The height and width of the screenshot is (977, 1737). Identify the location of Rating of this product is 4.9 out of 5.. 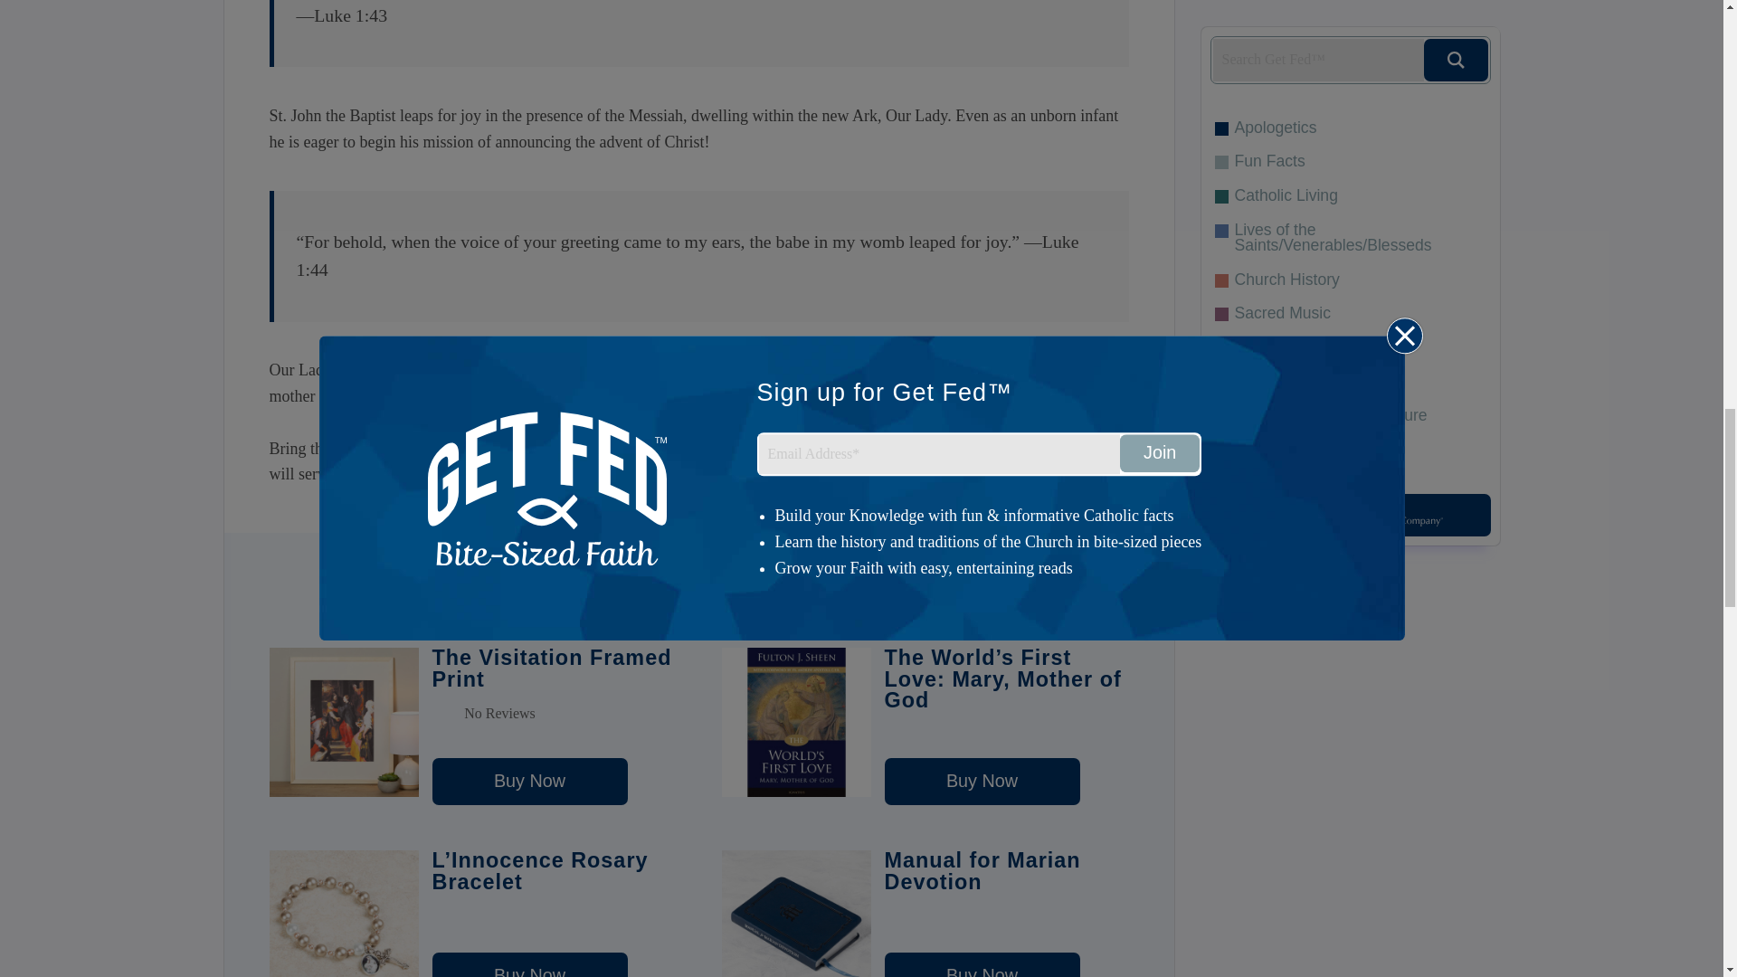
(555, 915).